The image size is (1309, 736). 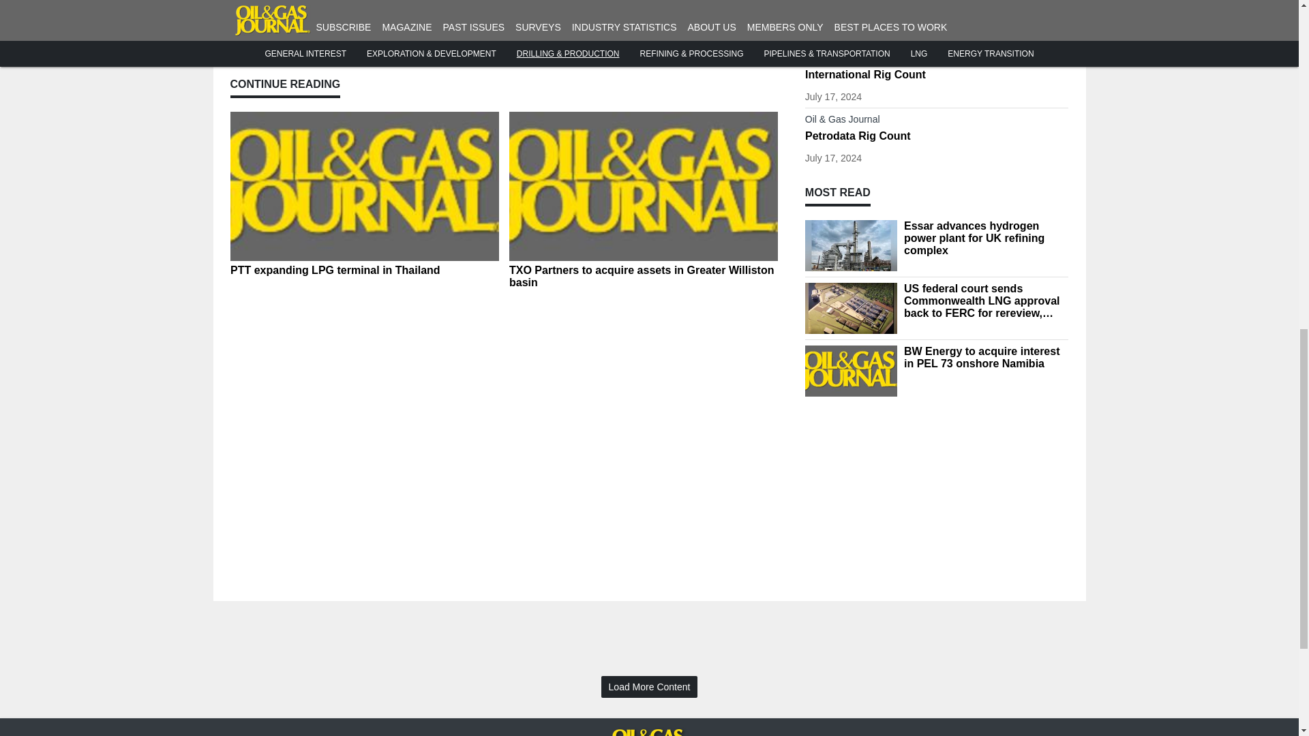 I want to click on TXO Partners to acquire assets in Greater Williston basin, so click(x=643, y=277).